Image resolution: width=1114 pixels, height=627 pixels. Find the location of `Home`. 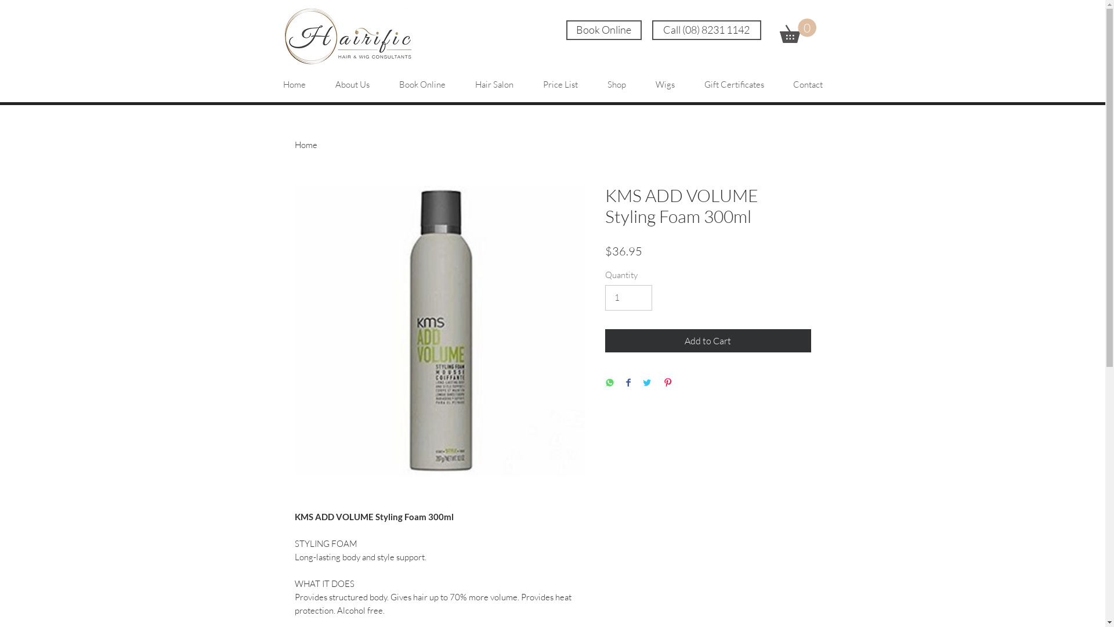

Home is located at coordinates (306, 145).